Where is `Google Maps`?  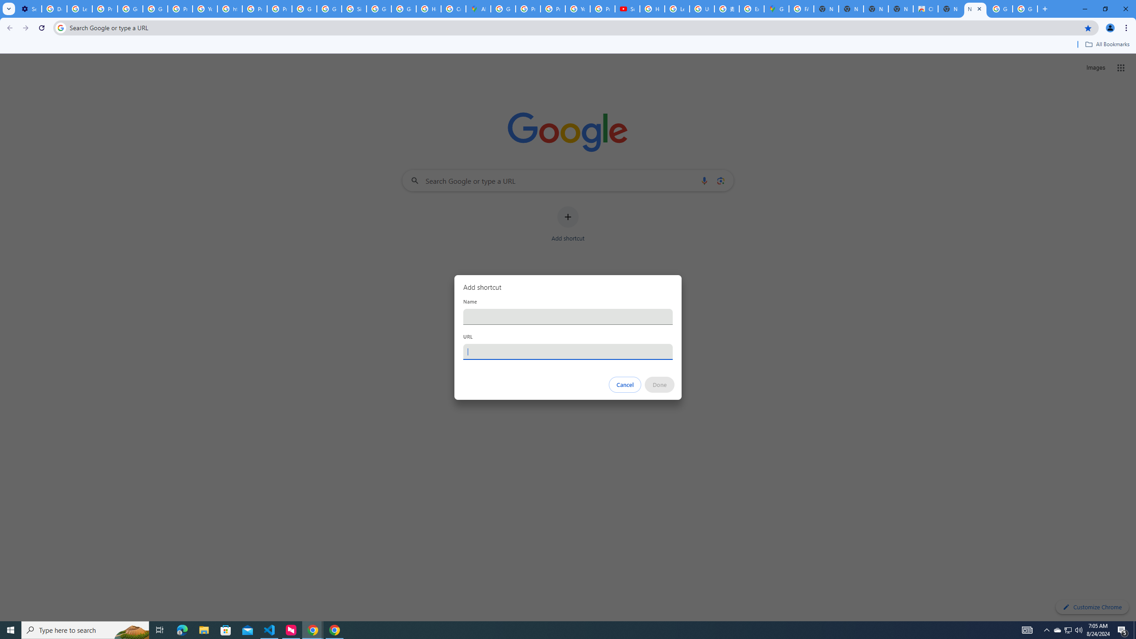 Google Maps is located at coordinates (776, 9).